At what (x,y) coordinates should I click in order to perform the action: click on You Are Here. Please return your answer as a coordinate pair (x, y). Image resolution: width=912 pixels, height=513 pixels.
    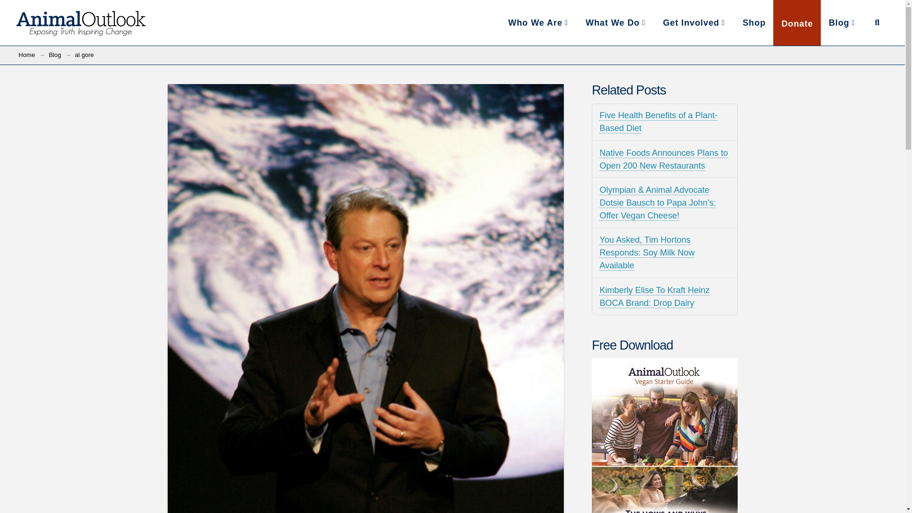
    Looking at the image, I should click on (84, 55).